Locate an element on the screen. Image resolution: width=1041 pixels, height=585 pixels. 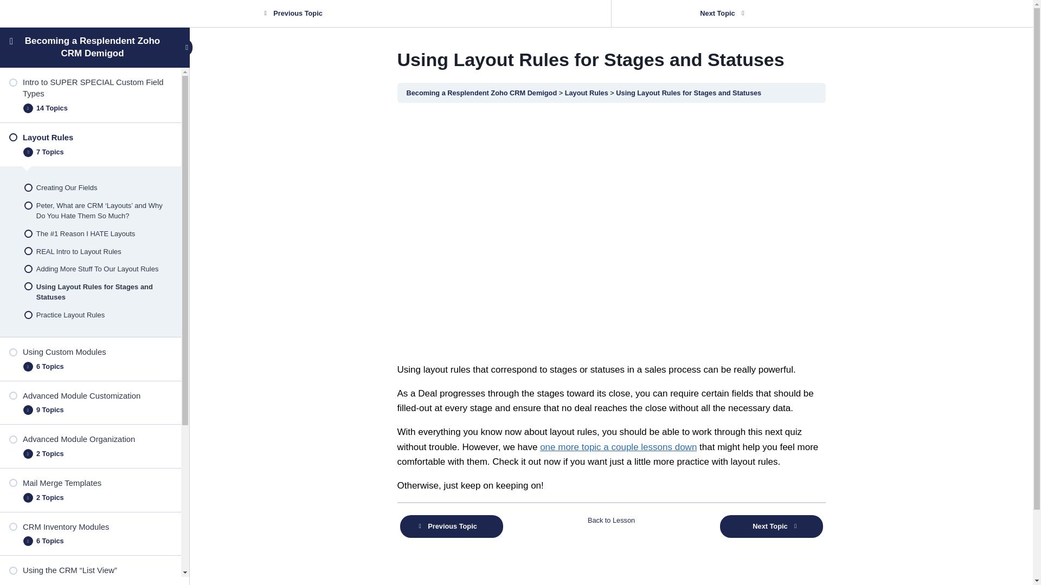
Becoming a Resplendent Zoho CRM Demigod is located at coordinates (92, 47).